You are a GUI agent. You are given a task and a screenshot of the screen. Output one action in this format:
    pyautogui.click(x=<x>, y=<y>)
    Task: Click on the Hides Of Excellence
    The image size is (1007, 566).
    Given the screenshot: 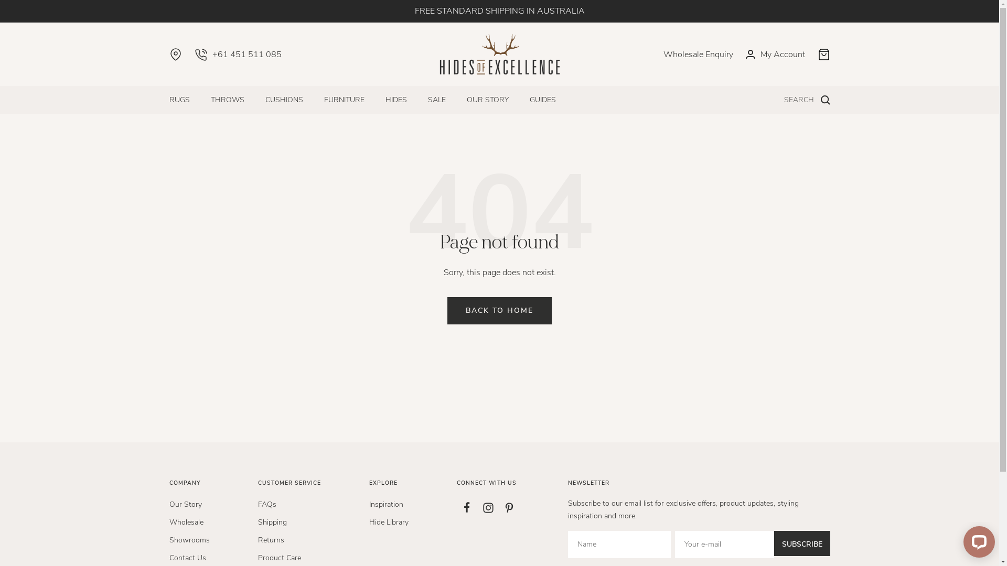 What is the action you would take?
    pyautogui.click(x=500, y=55)
    